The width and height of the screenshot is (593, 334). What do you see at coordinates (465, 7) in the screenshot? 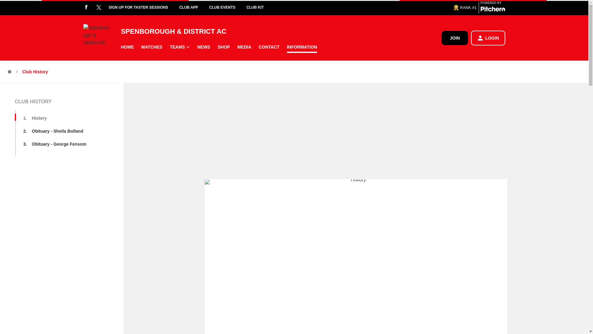
I see `Pitchero Rankings` at bounding box center [465, 7].